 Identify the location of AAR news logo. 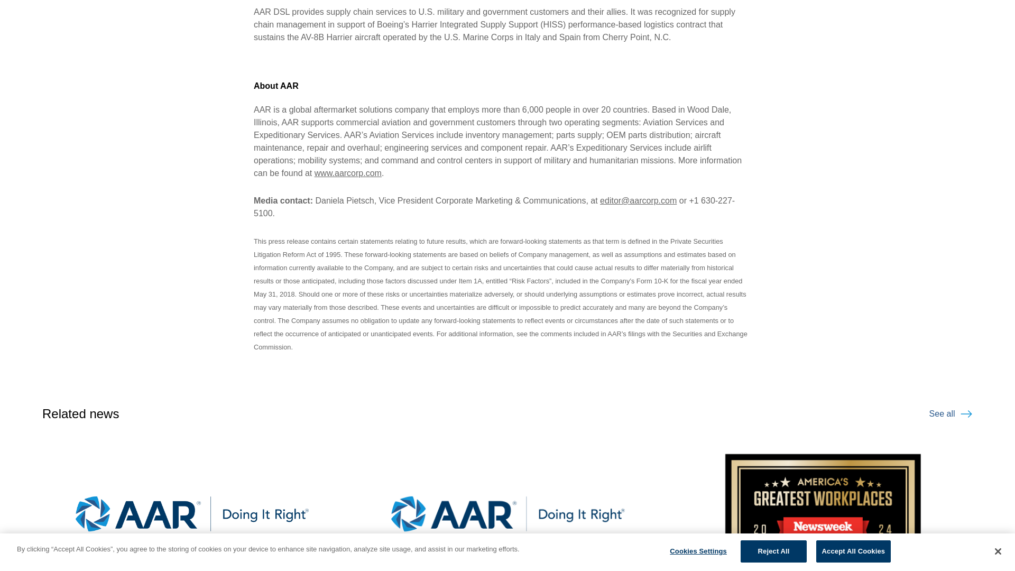
(191, 501).